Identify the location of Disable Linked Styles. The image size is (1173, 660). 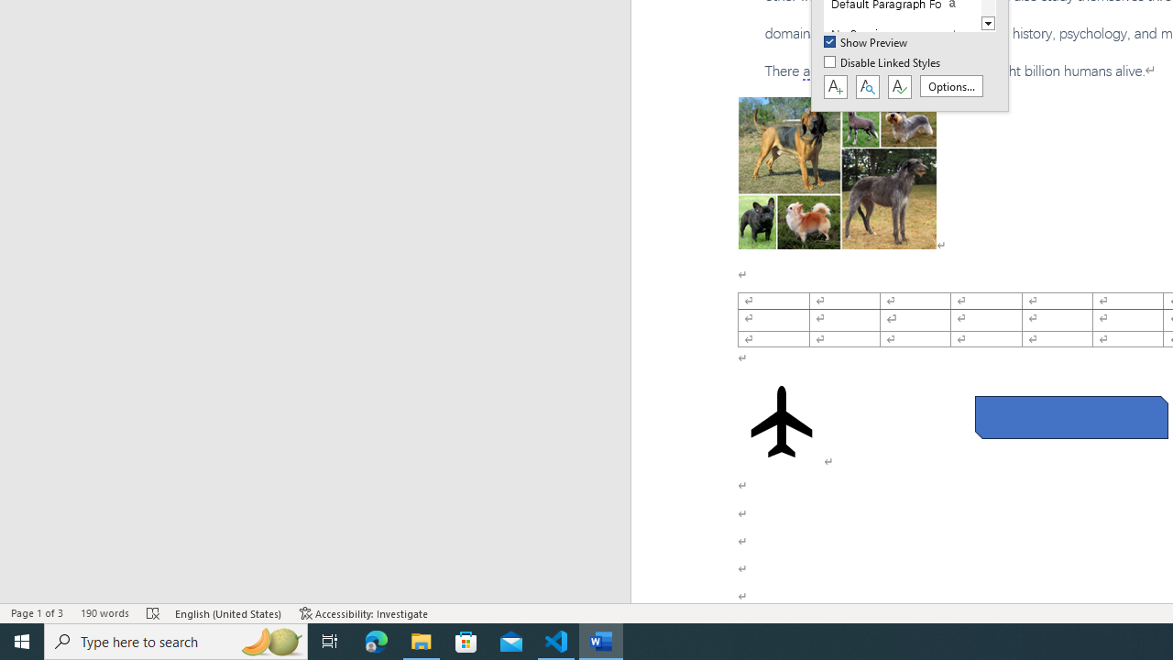
(883, 63).